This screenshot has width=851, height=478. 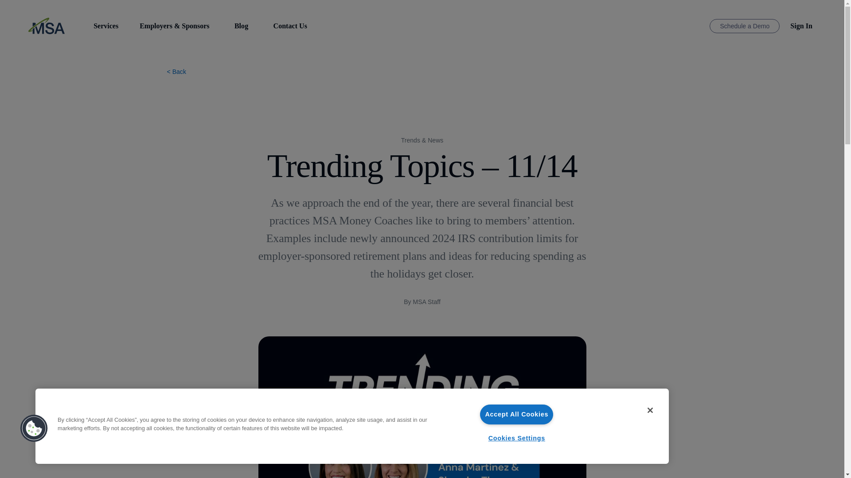 What do you see at coordinates (241, 26) in the screenshot?
I see `Blog` at bounding box center [241, 26].